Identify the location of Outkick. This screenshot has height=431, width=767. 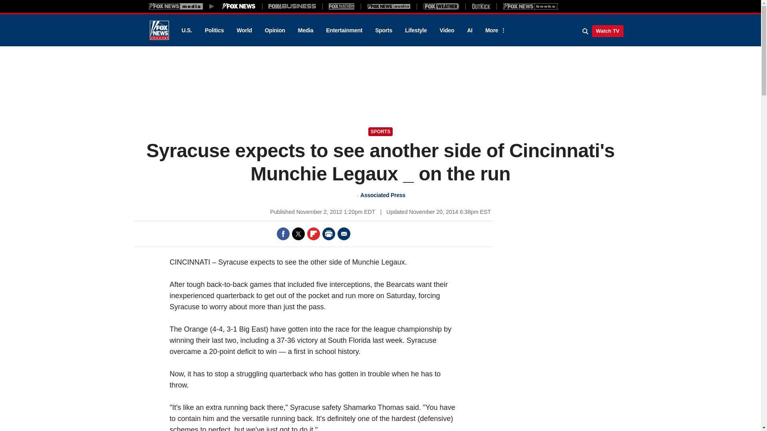
(481, 6).